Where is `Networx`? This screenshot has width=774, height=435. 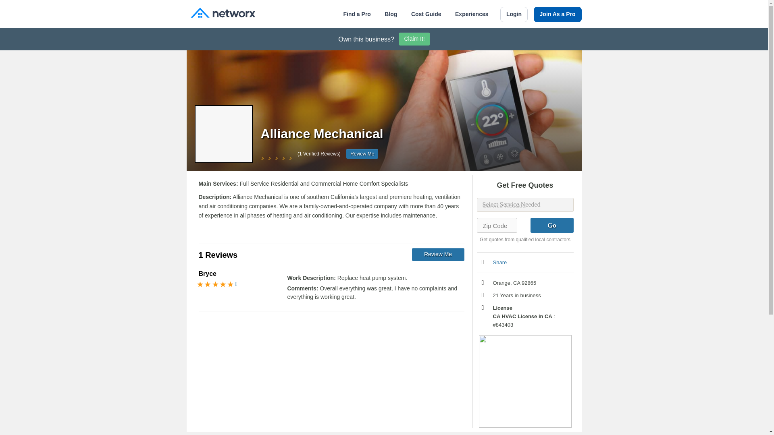
Networx is located at coordinates (223, 14).